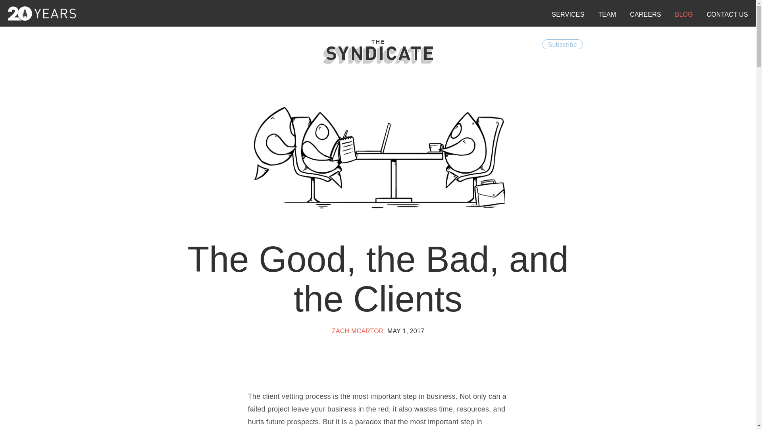 This screenshot has height=429, width=762. What do you see at coordinates (684, 14) in the screenshot?
I see `BLOG` at bounding box center [684, 14].